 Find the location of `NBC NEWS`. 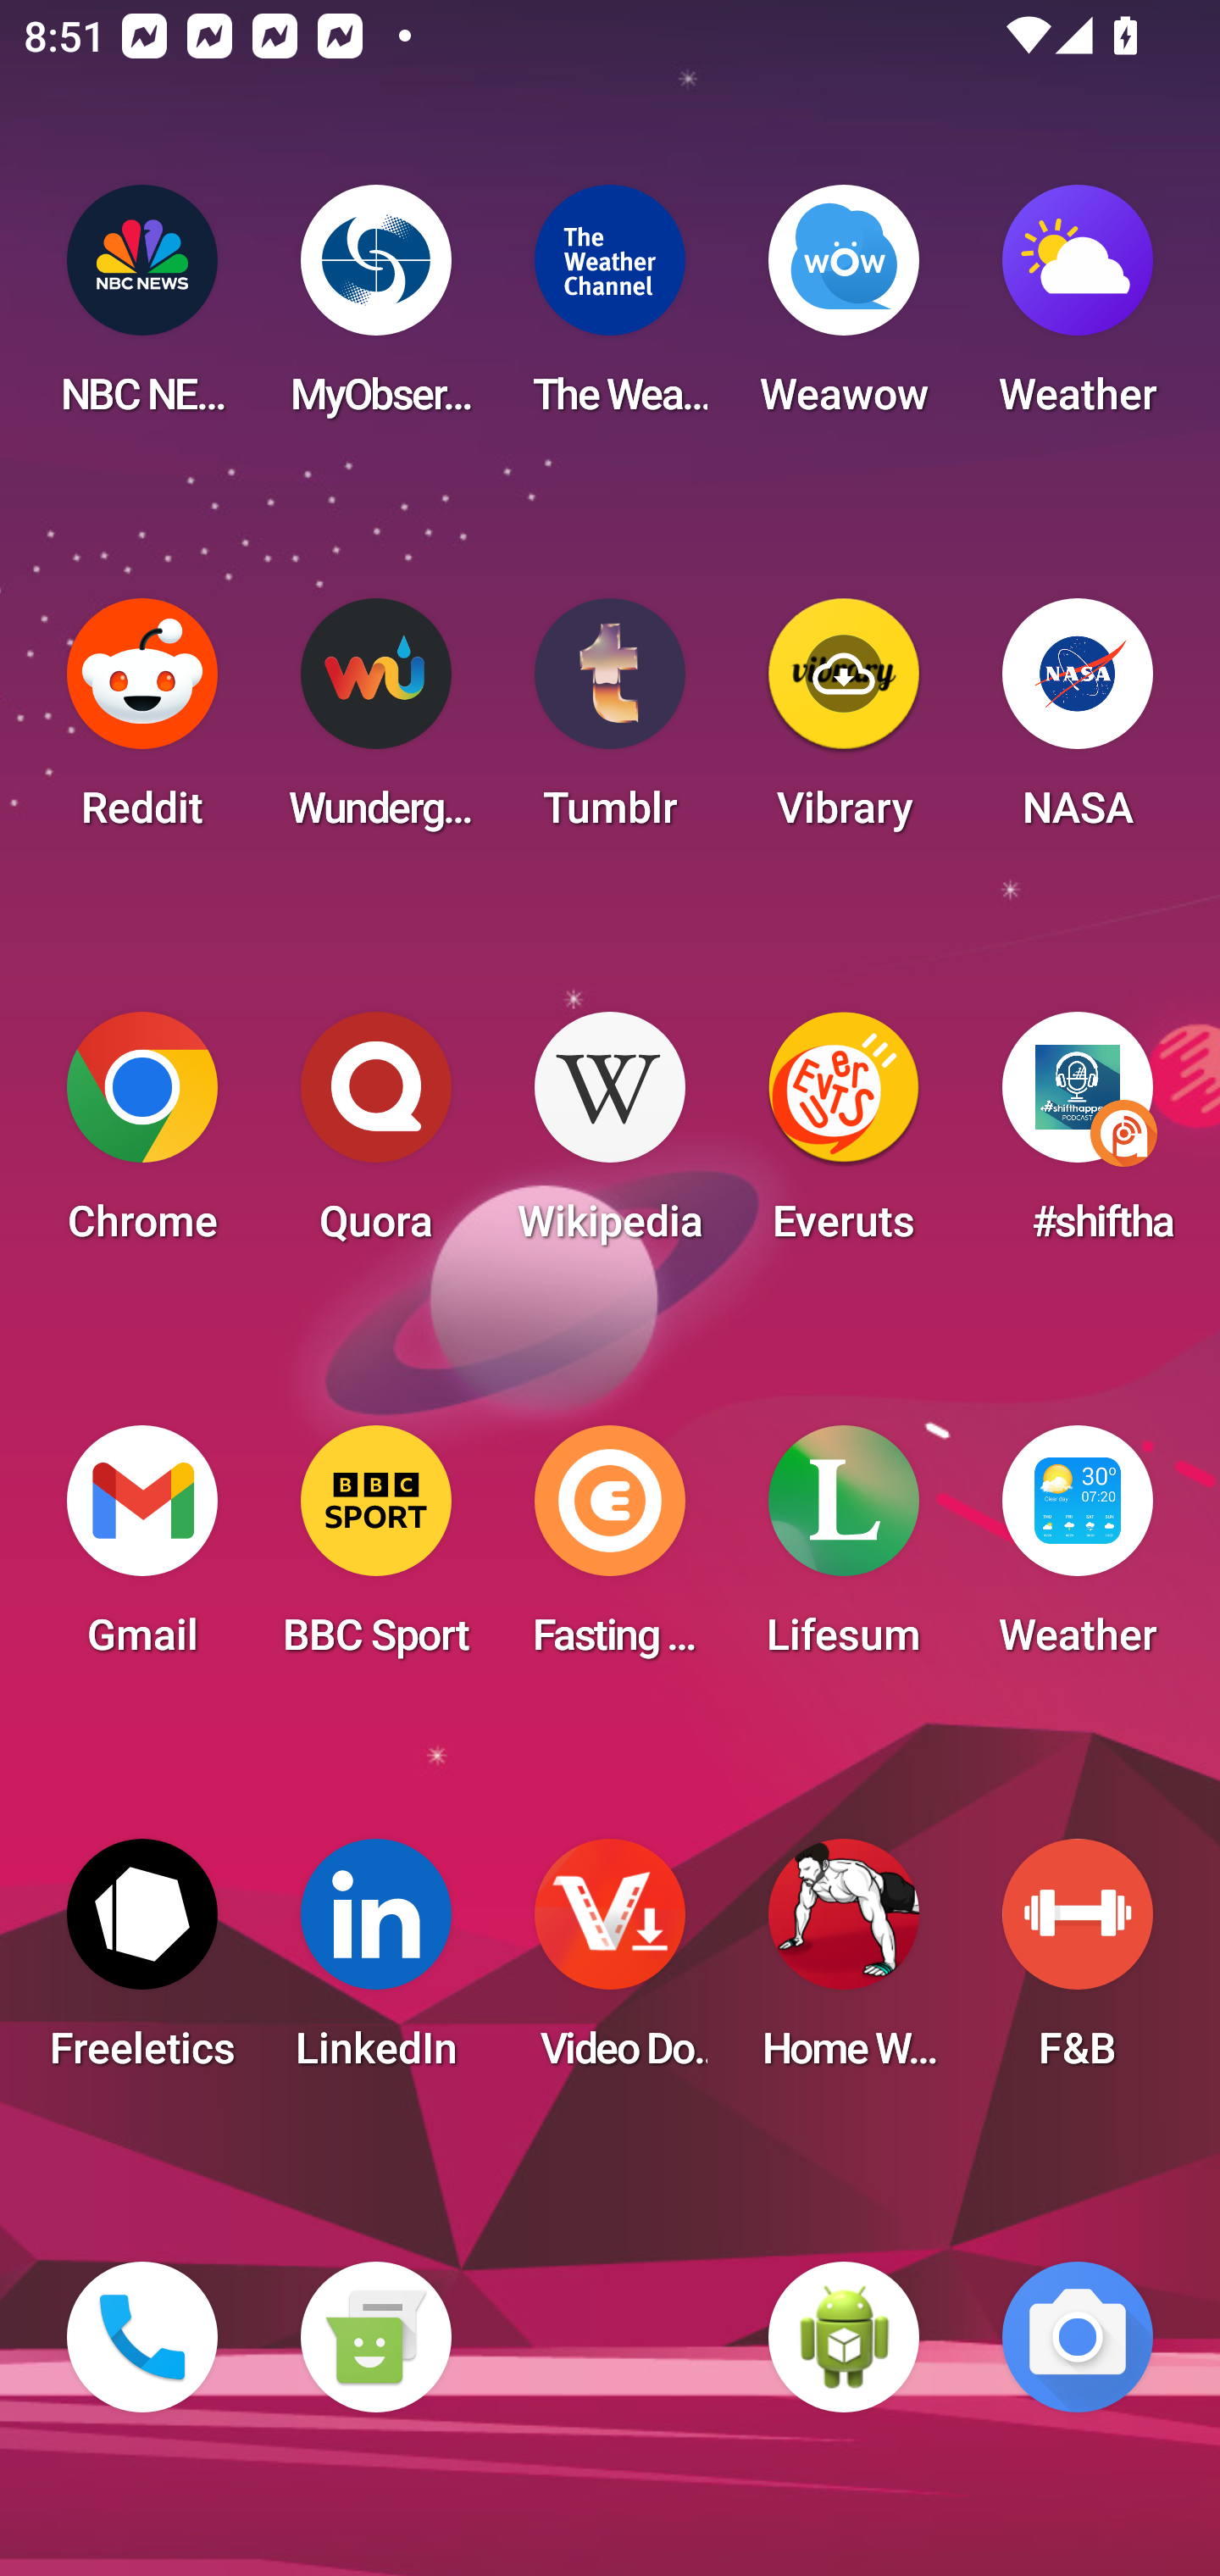

NBC NEWS is located at coordinates (142, 310).